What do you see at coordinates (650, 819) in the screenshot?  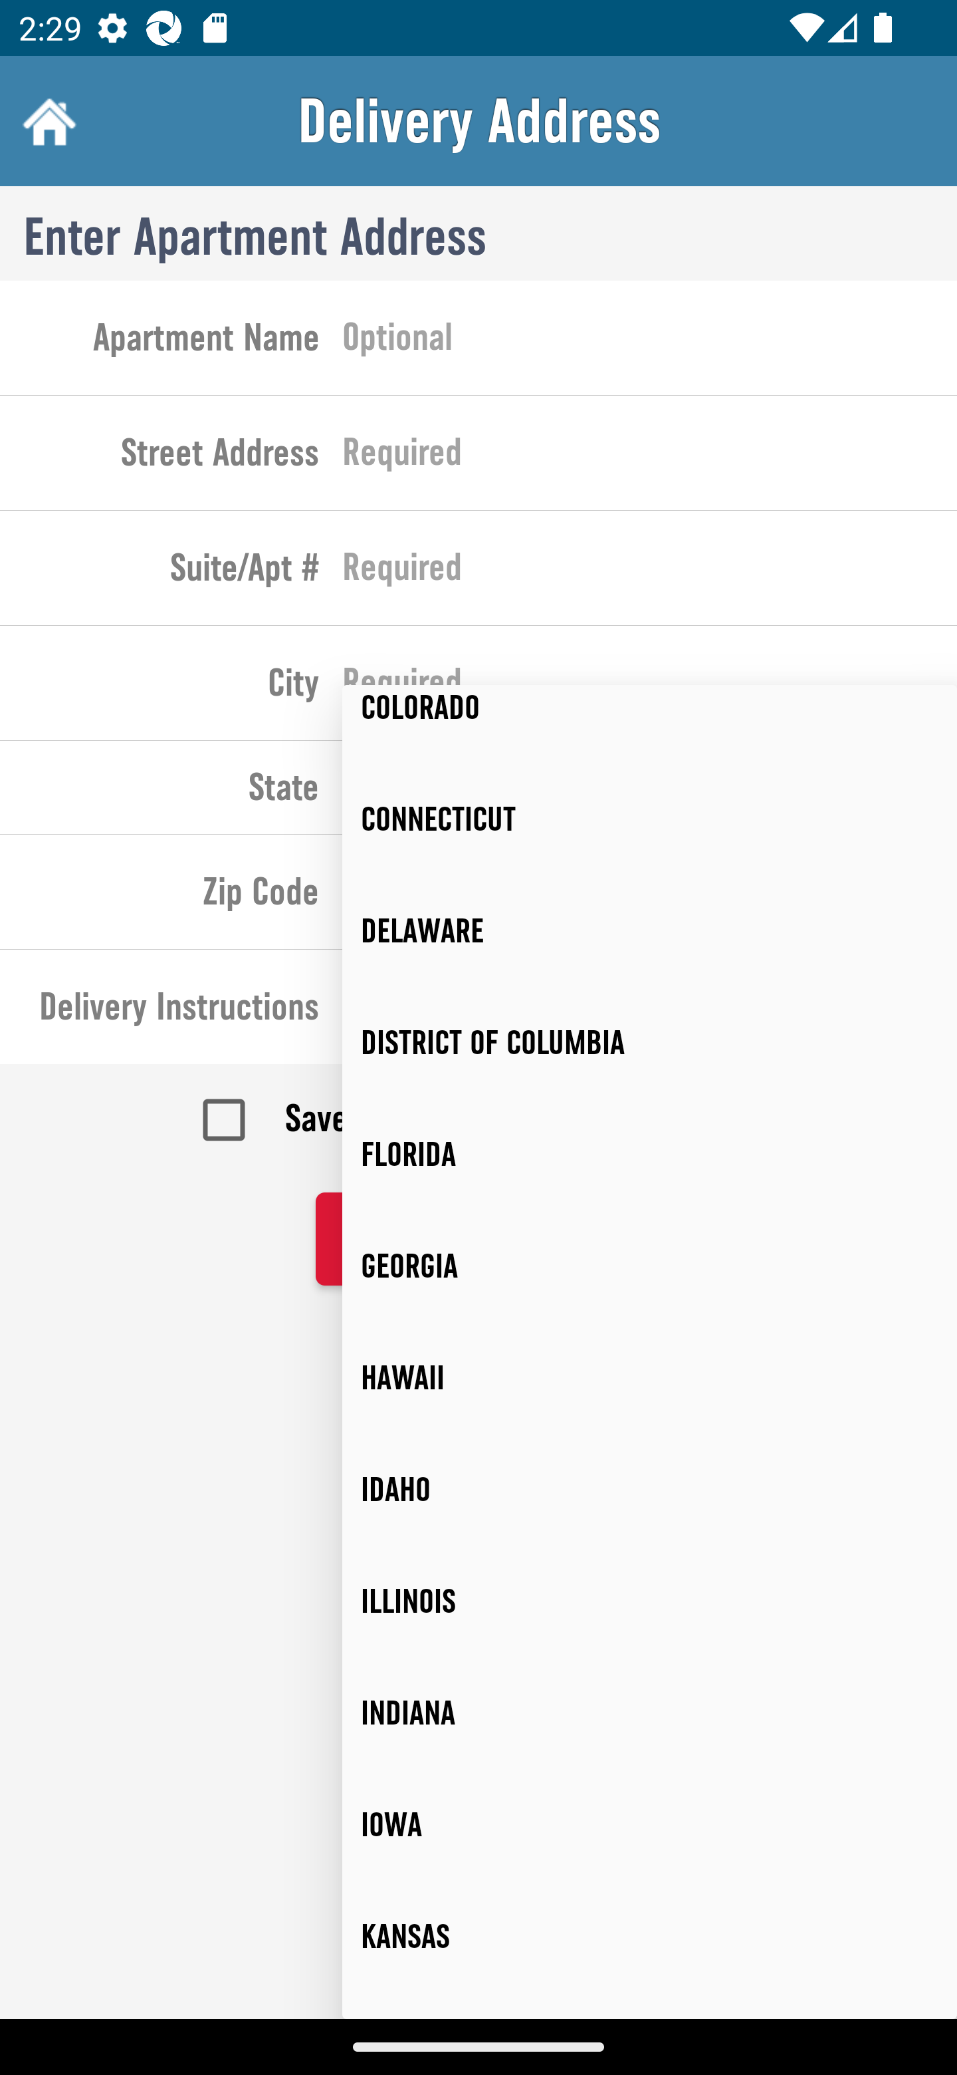 I see `CONNECTICUT` at bounding box center [650, 819].